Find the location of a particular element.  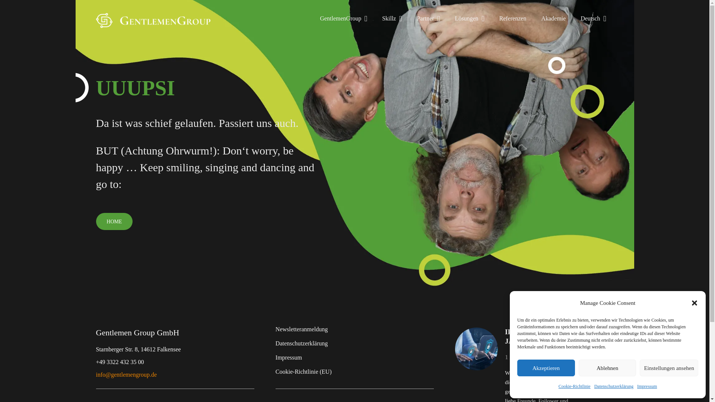

GentlemenGroup is located at coordinates (114, 221).